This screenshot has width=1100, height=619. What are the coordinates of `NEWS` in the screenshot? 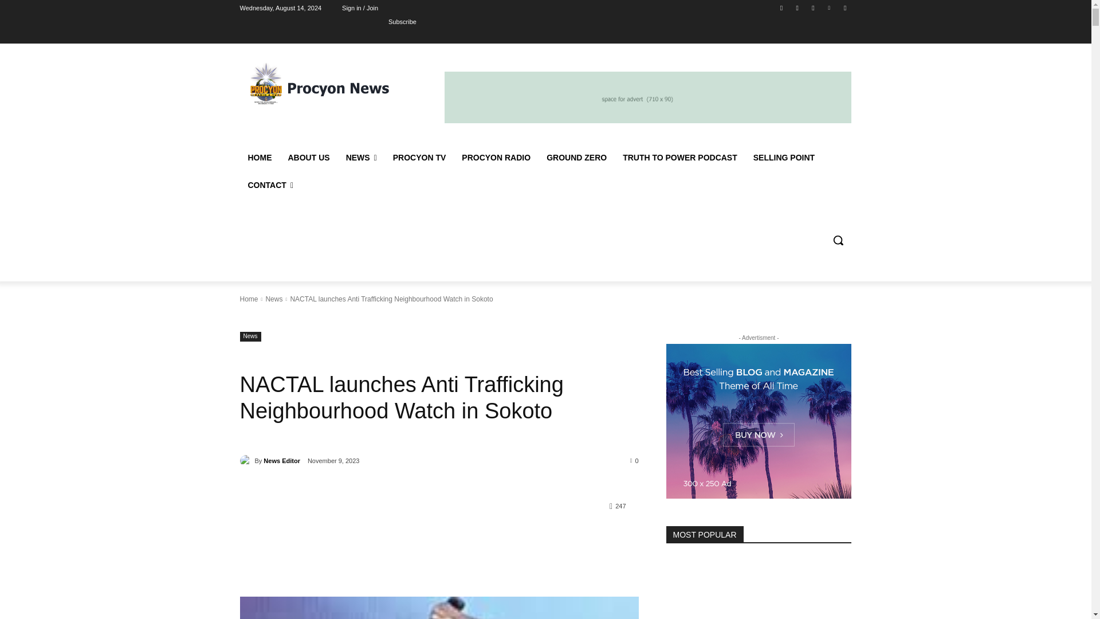 It's located at (361, 157).